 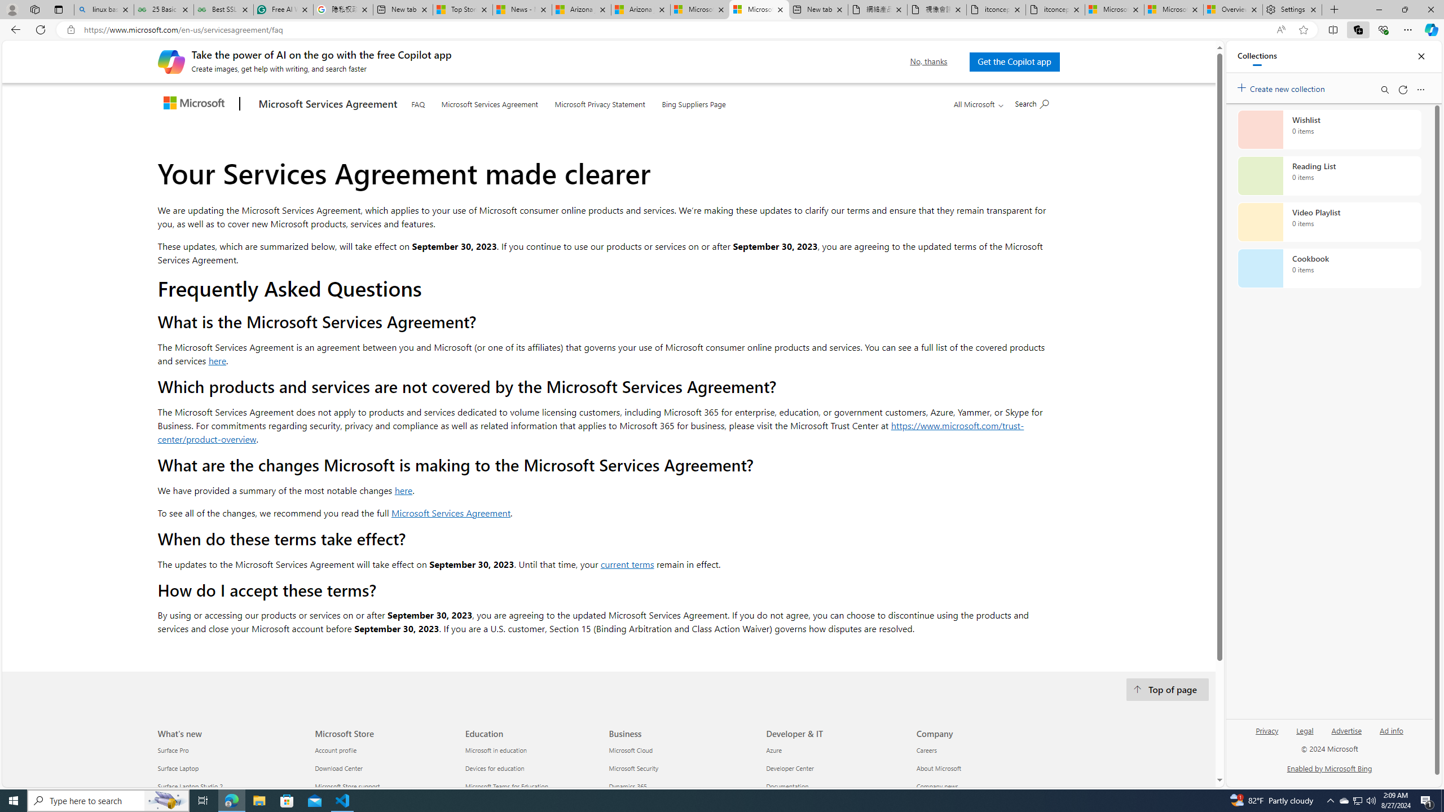 What do you see at coordinates (171, 61) in the screenshot?
I see `Create images, get help with writing, and search faster` at bounding box center [171, 61].